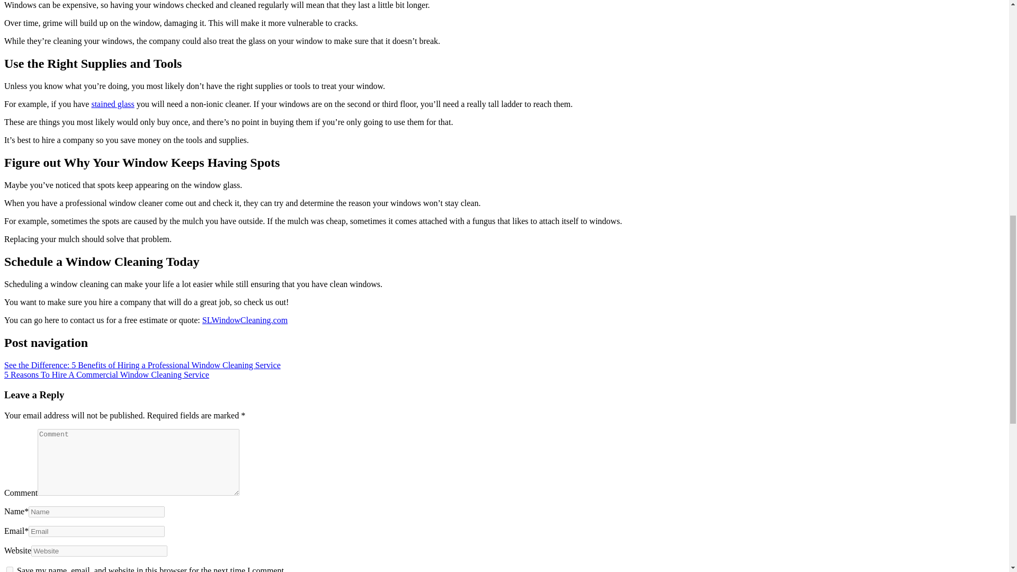 This screenshot has height=572, width=1017. I want to click on SLWindowCleaning.com, so click(245, 320).